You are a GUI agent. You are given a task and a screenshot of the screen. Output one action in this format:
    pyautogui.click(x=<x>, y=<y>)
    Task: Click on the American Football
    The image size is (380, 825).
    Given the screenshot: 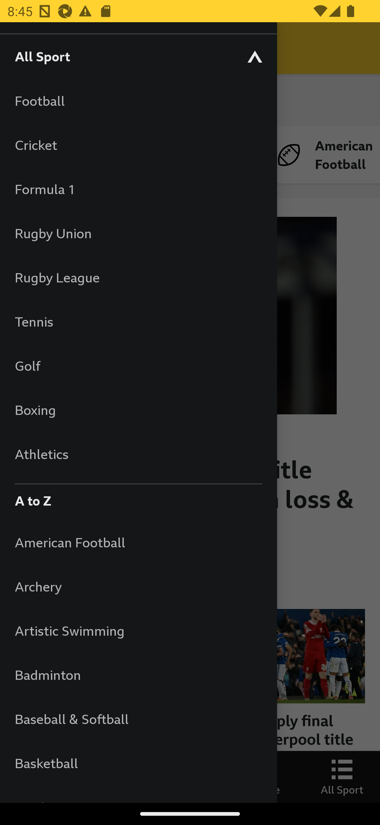 What is the action you would take?
    pyautogui.click(x=138, y=542)
    